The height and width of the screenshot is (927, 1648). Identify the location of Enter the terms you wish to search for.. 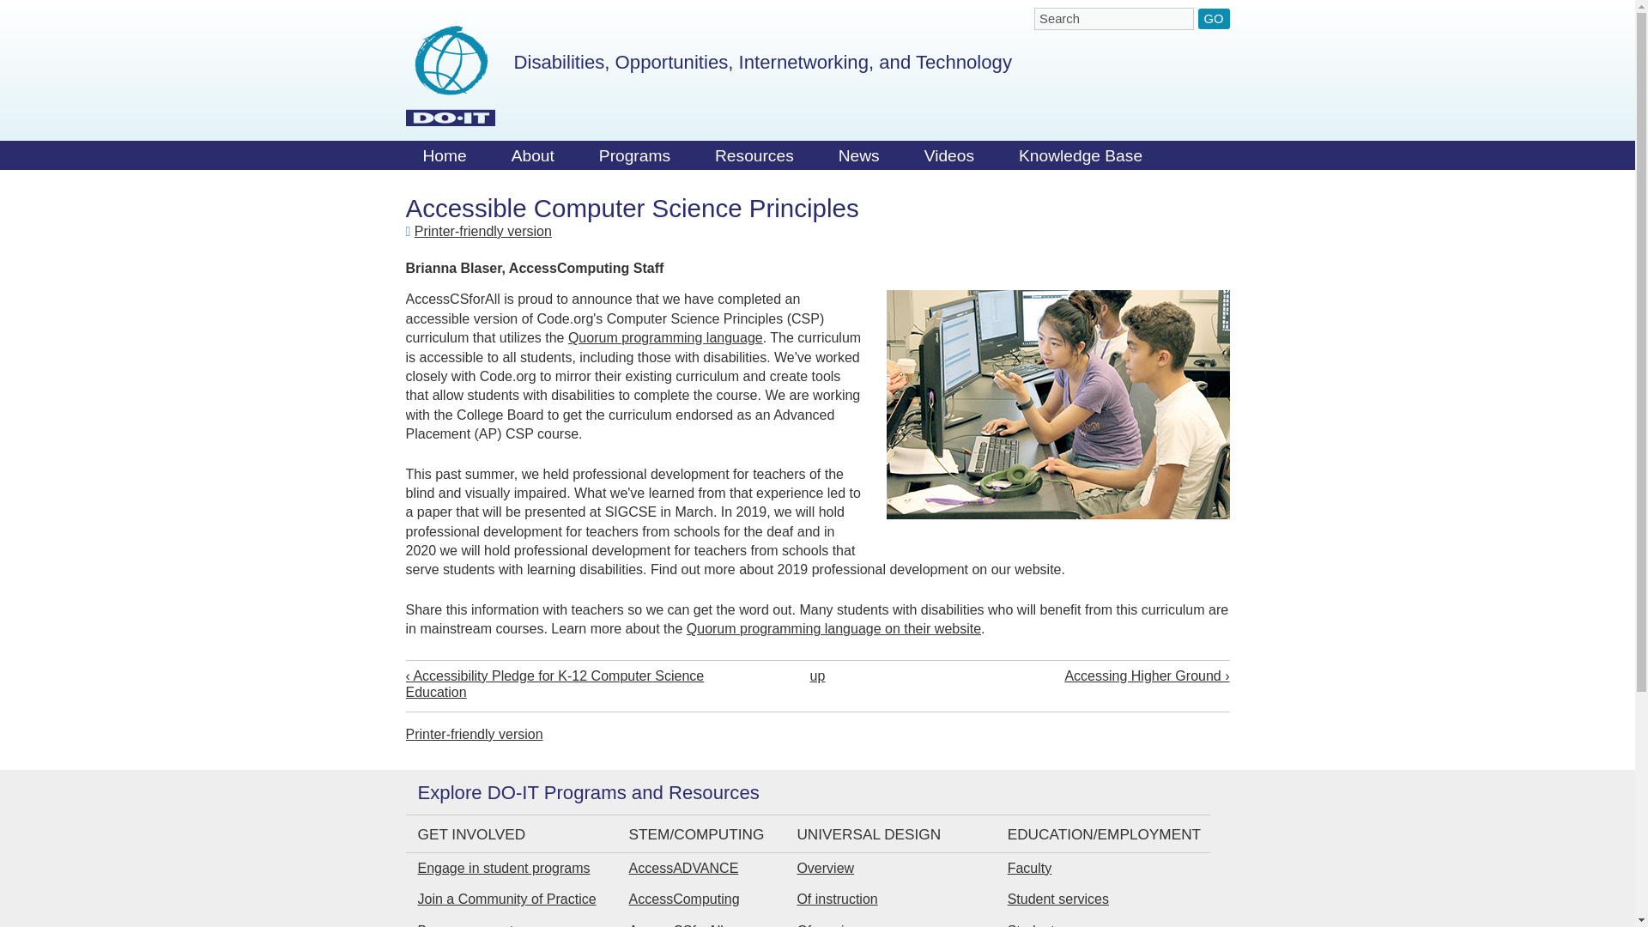
(1114, 18).